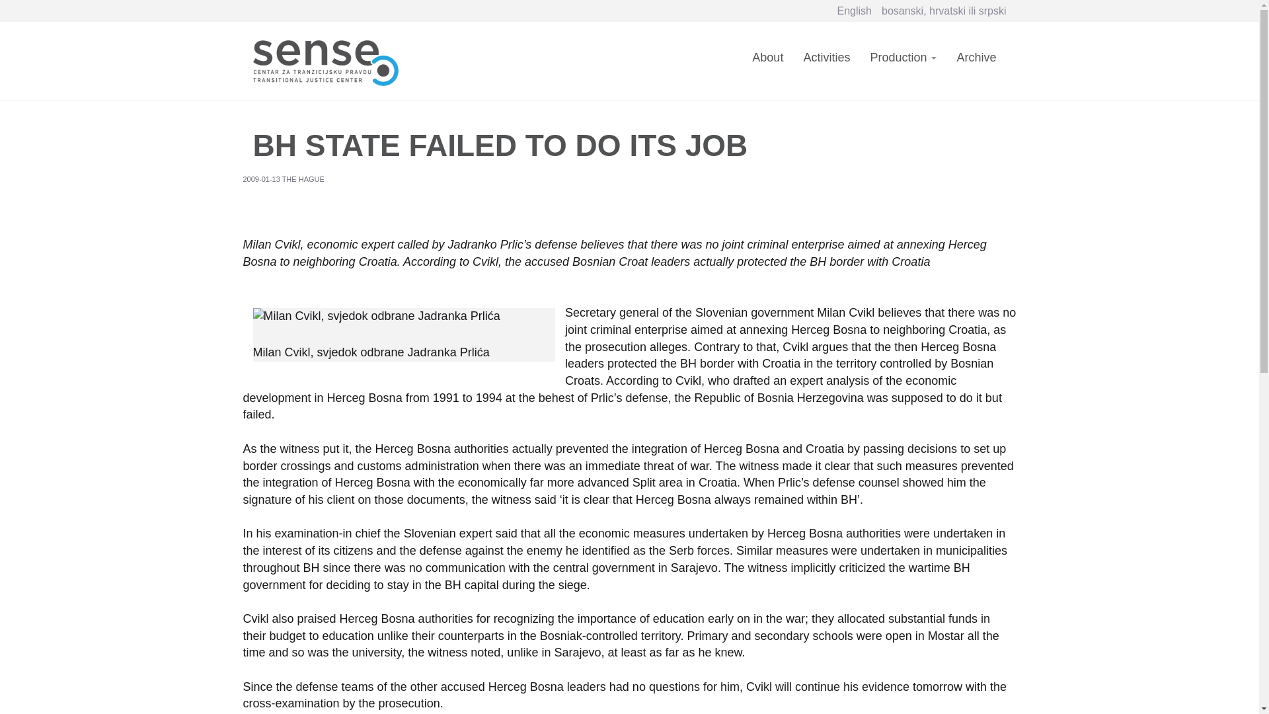 This screenshot has width=1269, height=714. What do you see at coordinates (826, 65) in the screenshot?
I see `Activities` at bounding box center [826, 65].